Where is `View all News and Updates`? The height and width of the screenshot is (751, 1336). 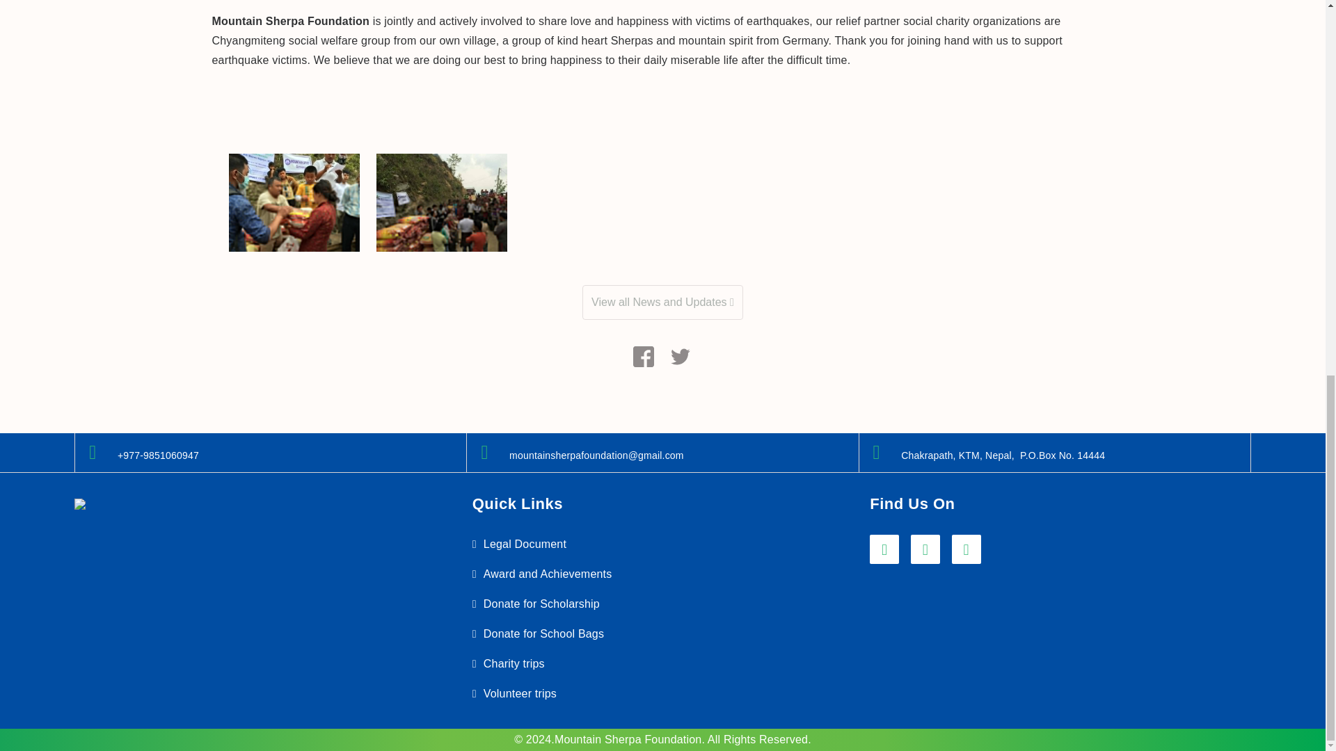 View all News and Updates is located at coordinates (662, 301).